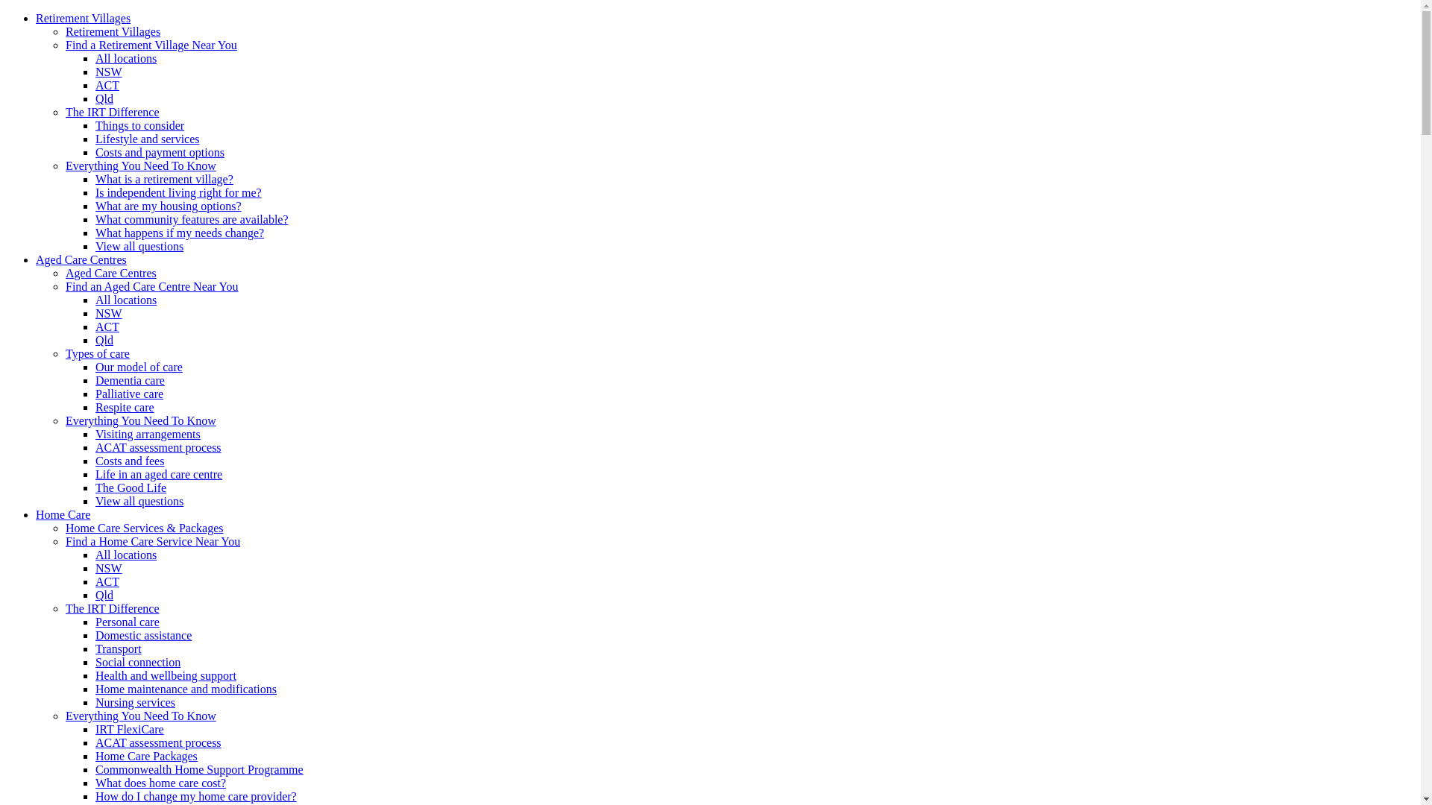 The width and height of the screenshot is (1432, 805). What do you see at coordinates (141, 165) in the screenshot?
I see `Everything You Need To Know` at bounding box center [141, 165].